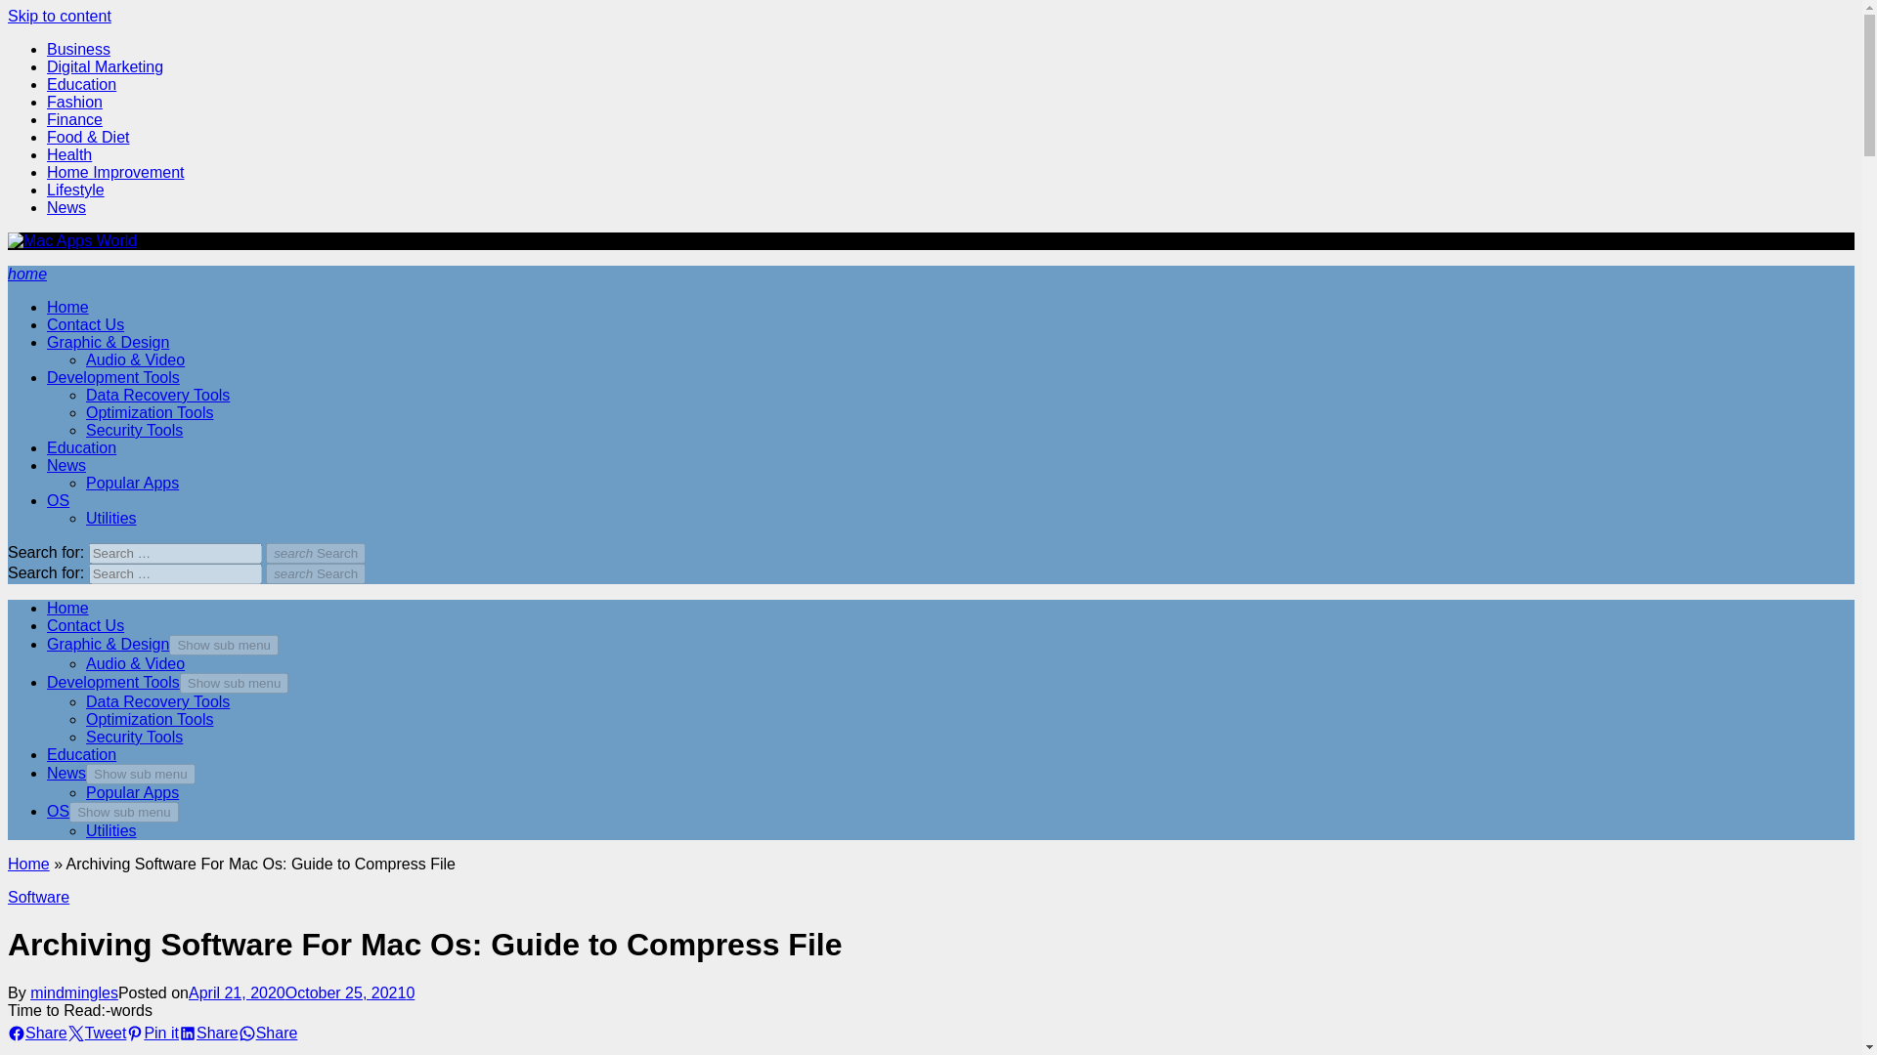  Describe the element at coordinates (67, 307) in the screenshot. I see `Home` at that location.